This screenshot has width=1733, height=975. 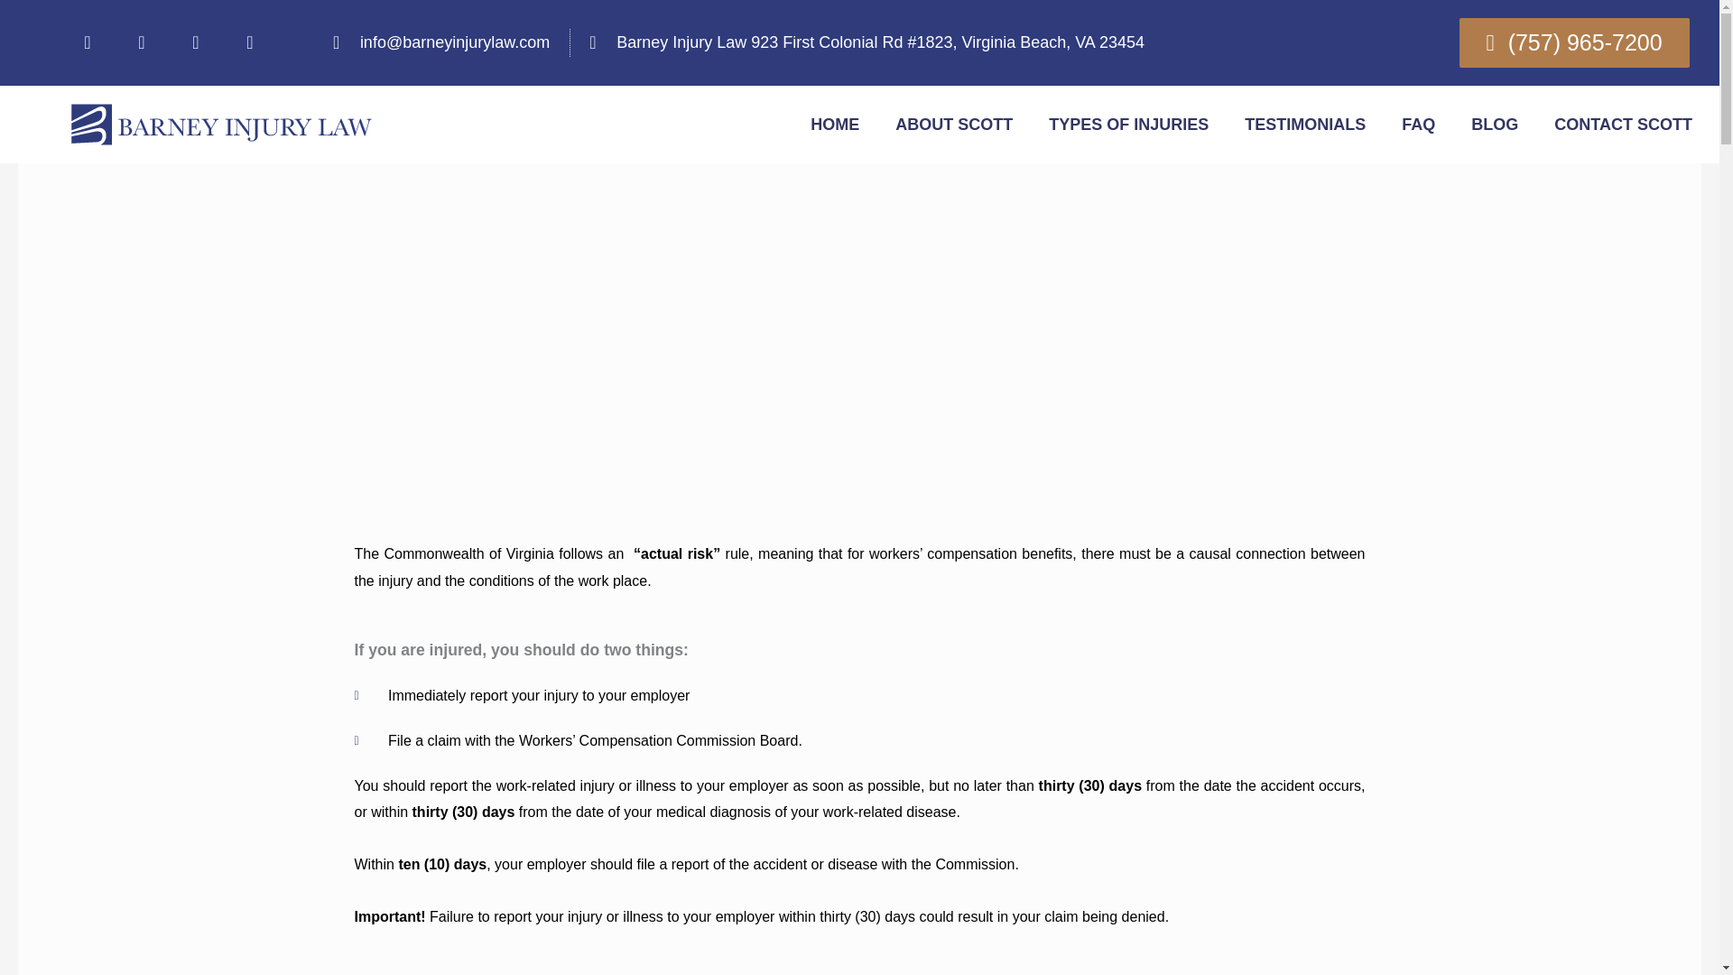 What do you see at coordinates (1305, 124) in the screenshot?
I see `TESTIMONIALS` at bounding box center [1305, 124].